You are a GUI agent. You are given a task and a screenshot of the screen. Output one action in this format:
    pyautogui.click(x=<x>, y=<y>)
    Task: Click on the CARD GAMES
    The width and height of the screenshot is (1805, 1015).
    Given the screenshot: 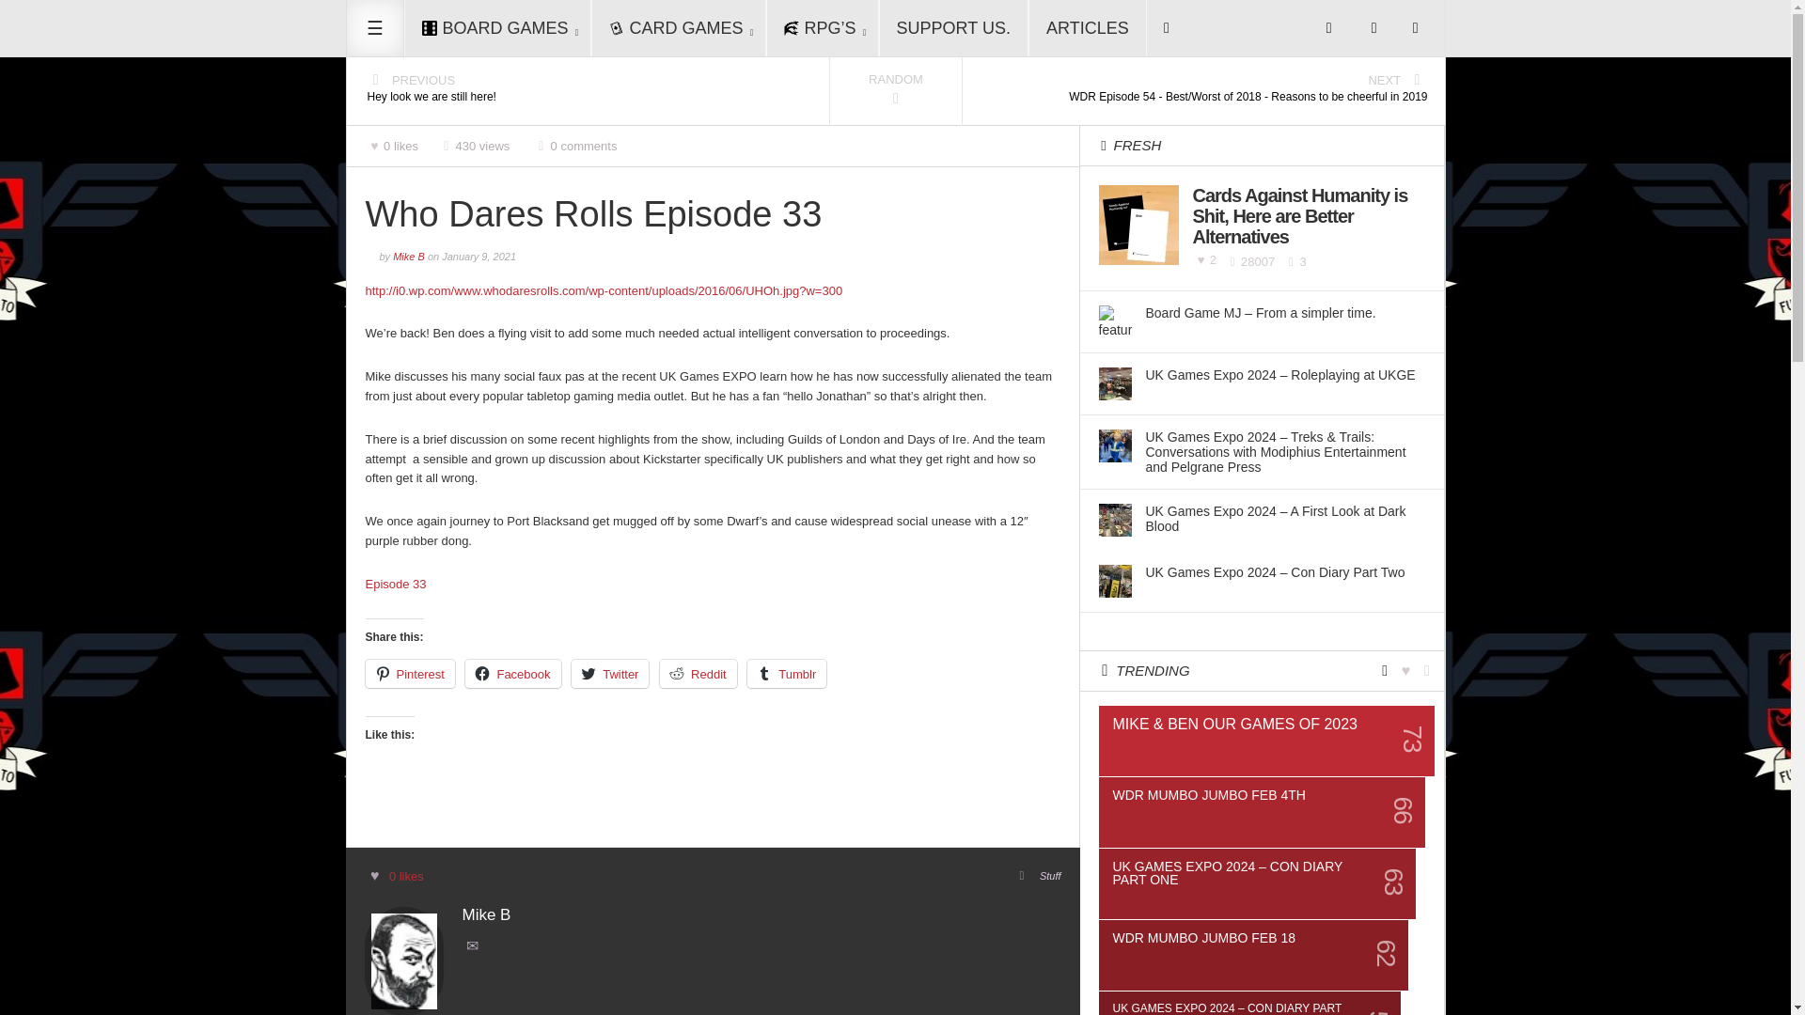 What is the action you would take?
    pyautogui.click(x=679, y=28)
    